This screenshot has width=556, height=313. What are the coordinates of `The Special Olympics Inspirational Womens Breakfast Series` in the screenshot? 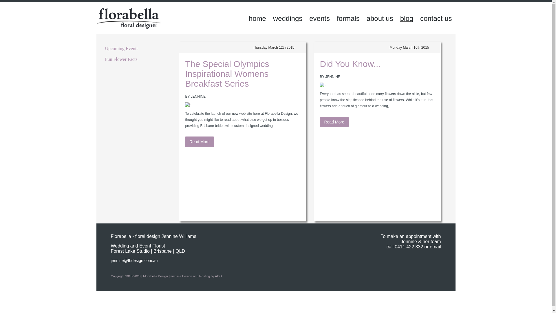 It's located at (227, 74).